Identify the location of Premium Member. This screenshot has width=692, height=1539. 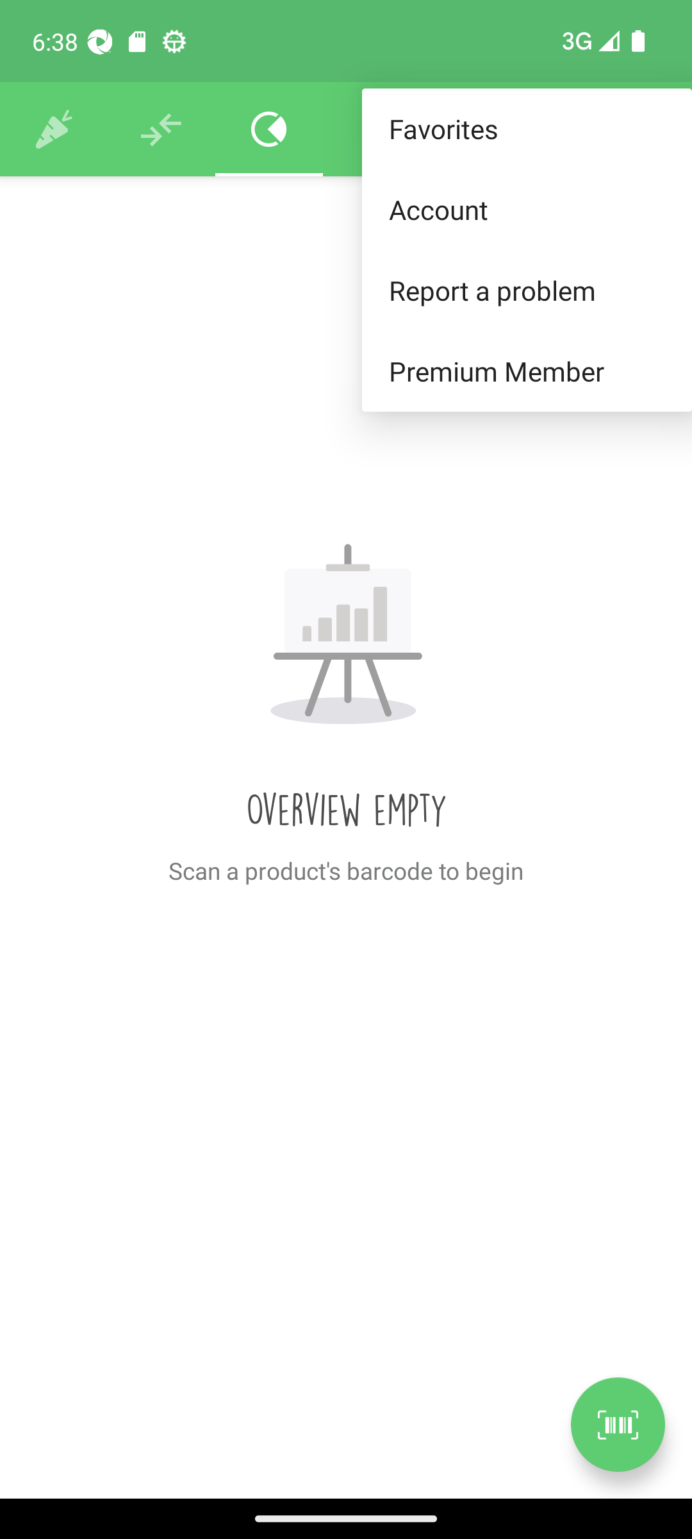
(527, 372).